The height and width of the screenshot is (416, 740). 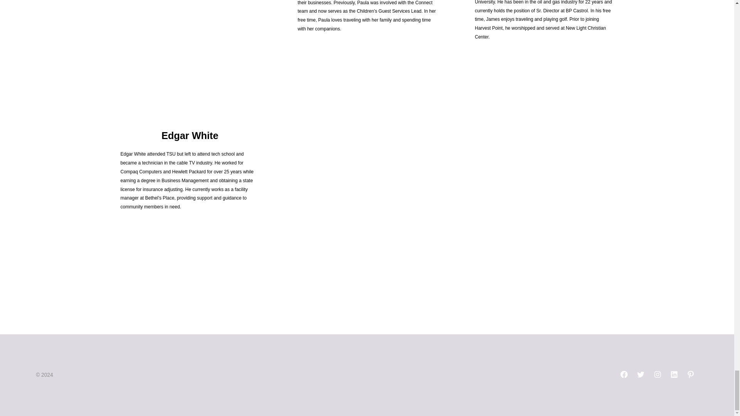 What do you see at coordinates (641, 374) in the screenshot?
I see `Open Twitter in a new tab` at bounding box center [641, 374].